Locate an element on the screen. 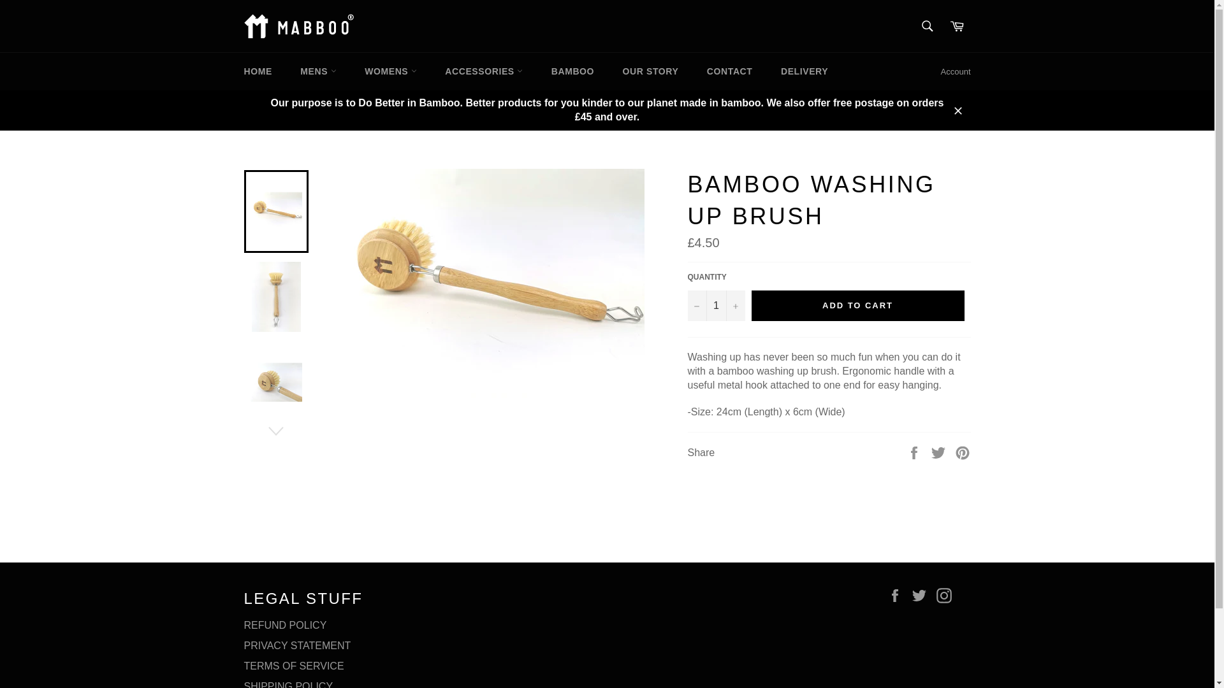 The width and height of the screenshot is (1224, 688). Share on Facebook is located at coordinates (915, 452).